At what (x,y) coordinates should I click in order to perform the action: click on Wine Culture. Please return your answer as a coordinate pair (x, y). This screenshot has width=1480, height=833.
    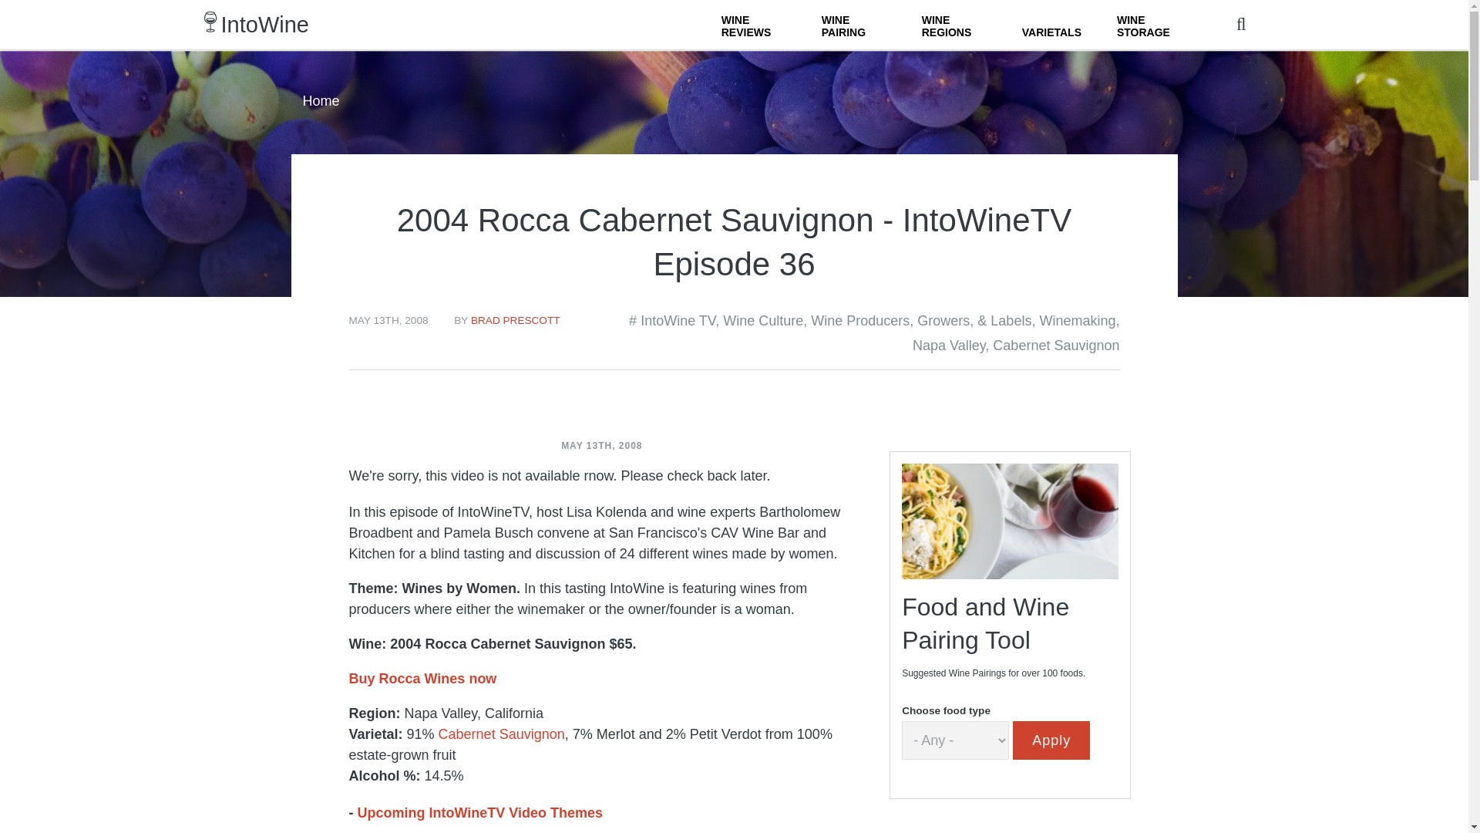
    Looking at the image, I should click on (763, 321).